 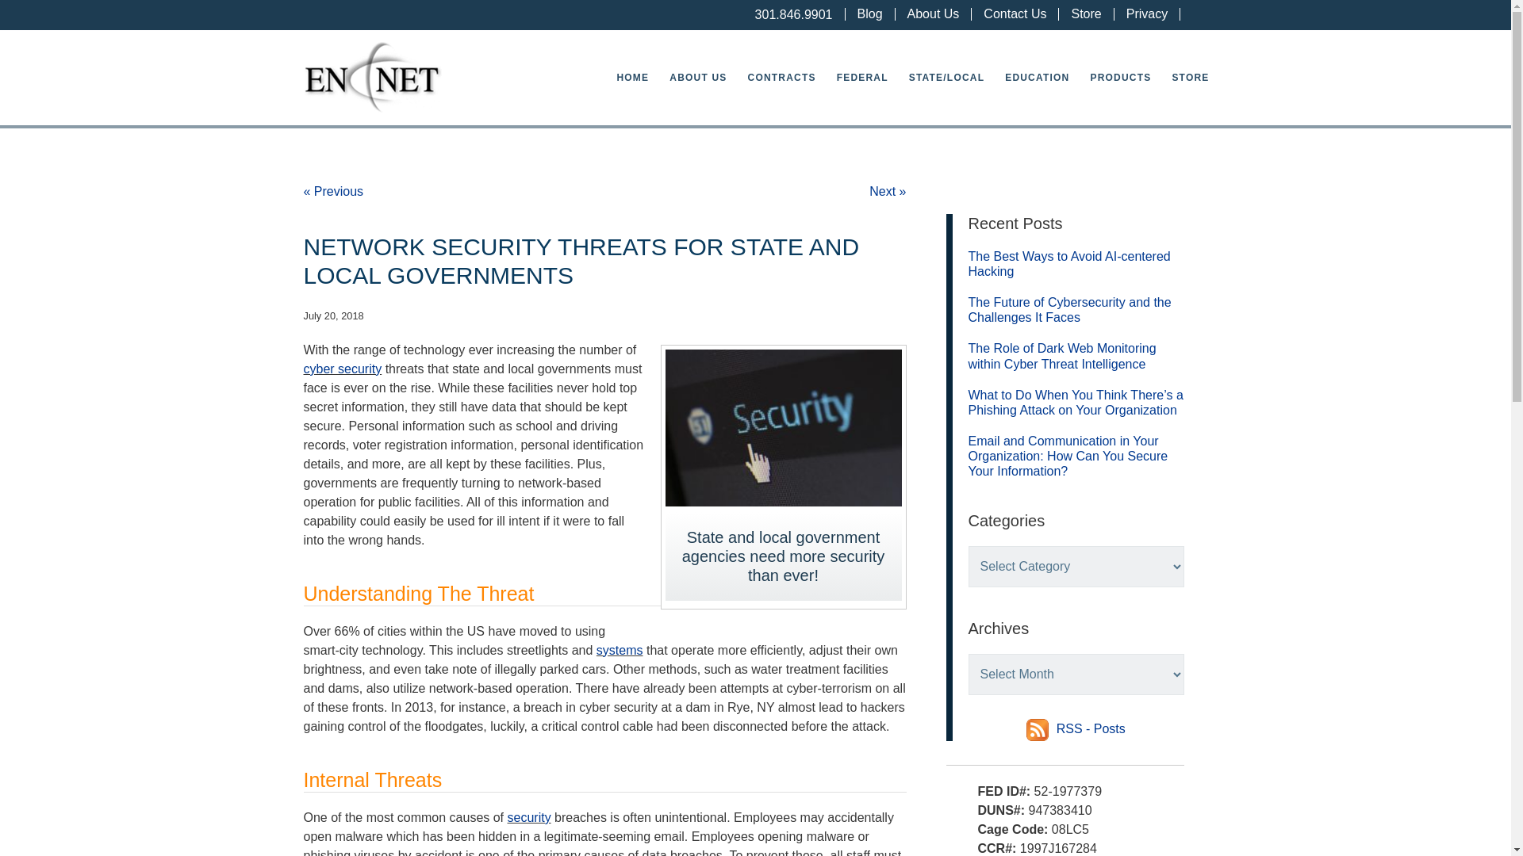 What do you see at coordinates (1037, 78) in the screenshot?
I see `EDUCATION` at bounding box center [1037, 78].